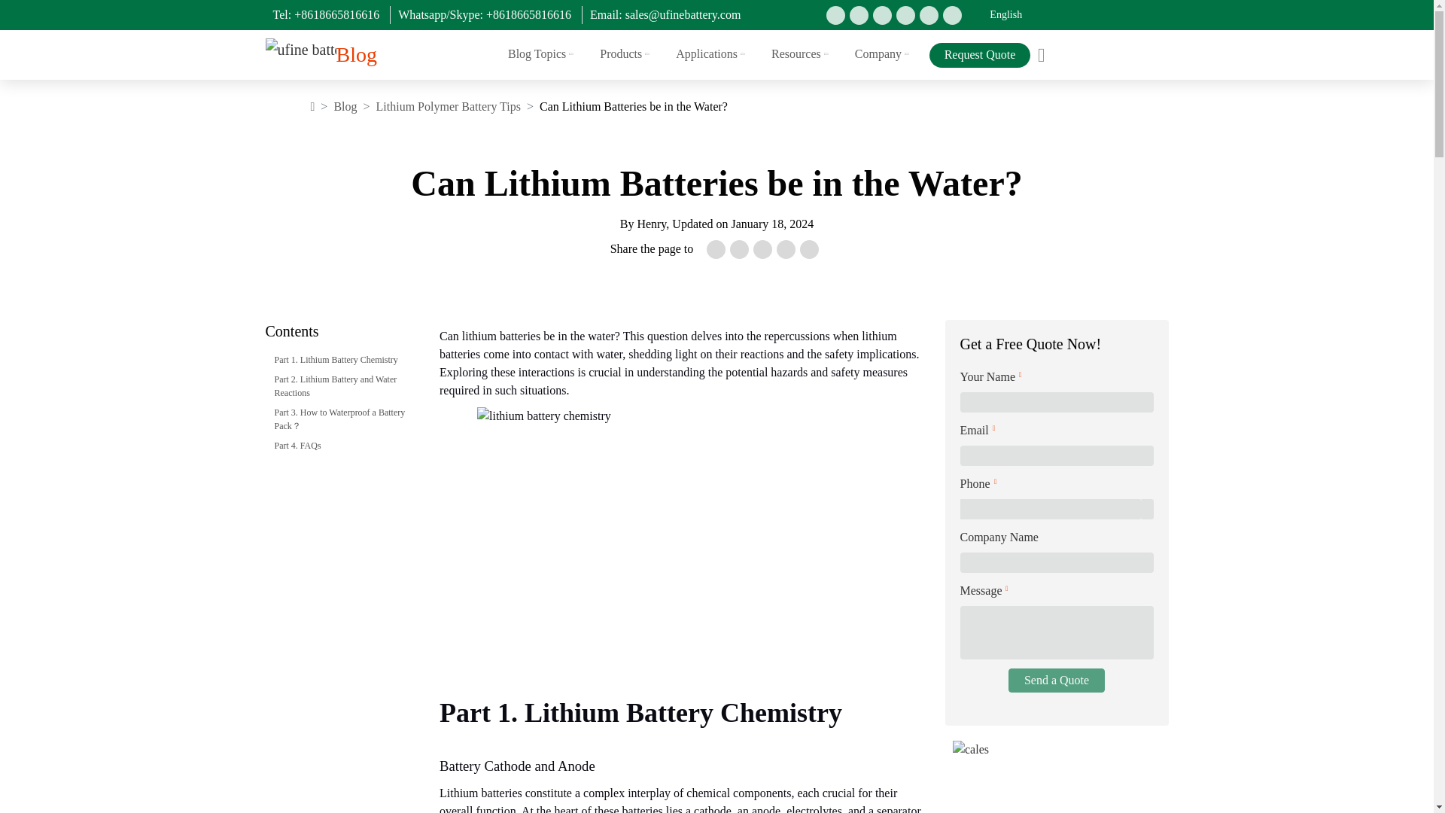 The width and height of the screenshot is (1445, 813). I want to click on English, so click(1005, 15).